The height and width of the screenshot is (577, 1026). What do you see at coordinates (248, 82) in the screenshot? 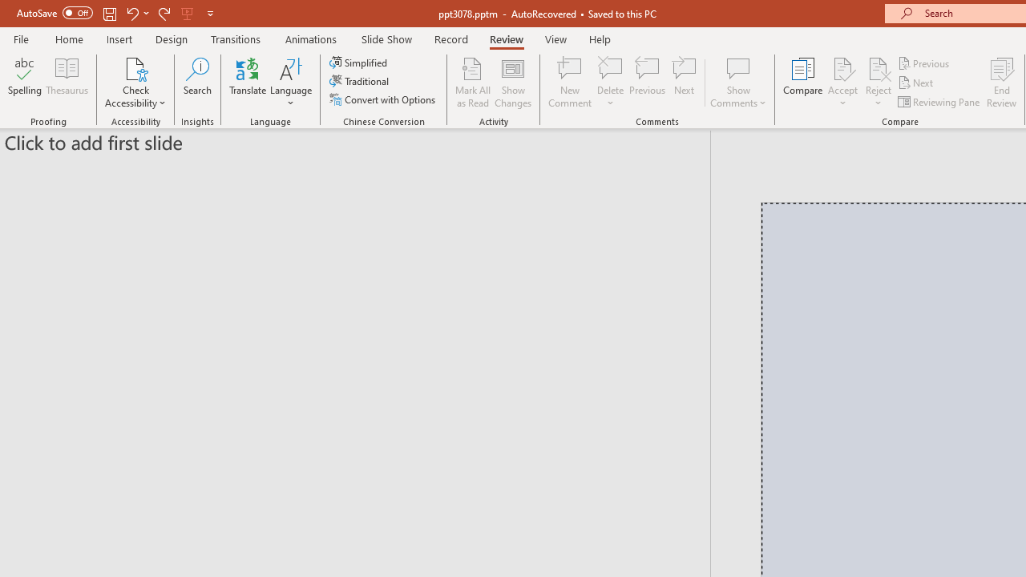
I see `Translate` at bounding box center [248, 82].